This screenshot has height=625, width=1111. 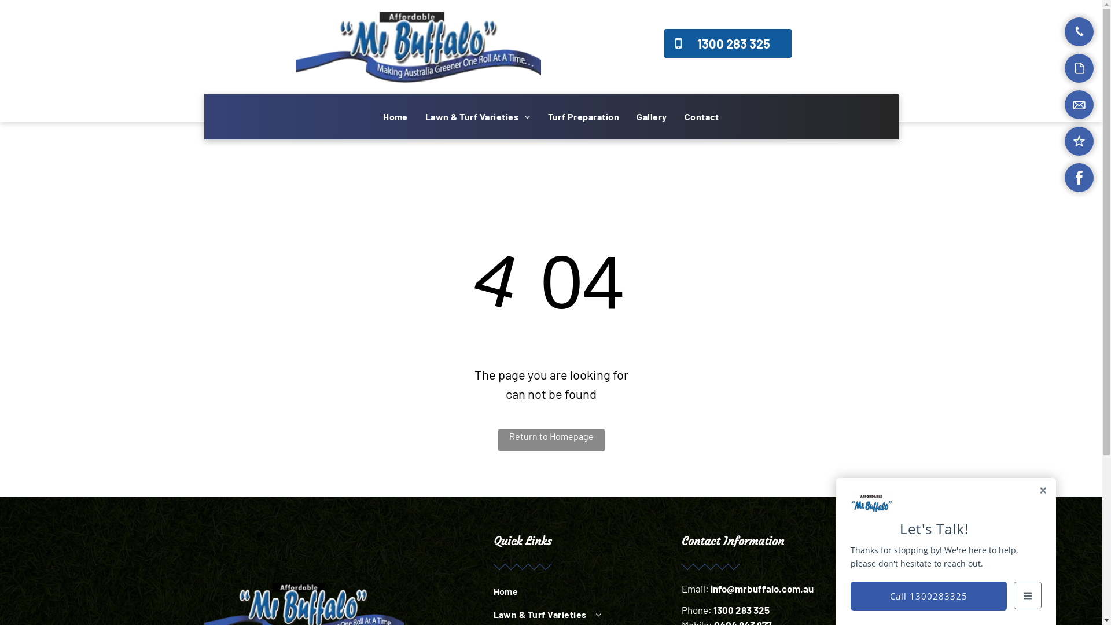 What do you see at coordinates (584, 117) in the screenshot?
I see `Turf Preparation` at bounding box center [584, 117].